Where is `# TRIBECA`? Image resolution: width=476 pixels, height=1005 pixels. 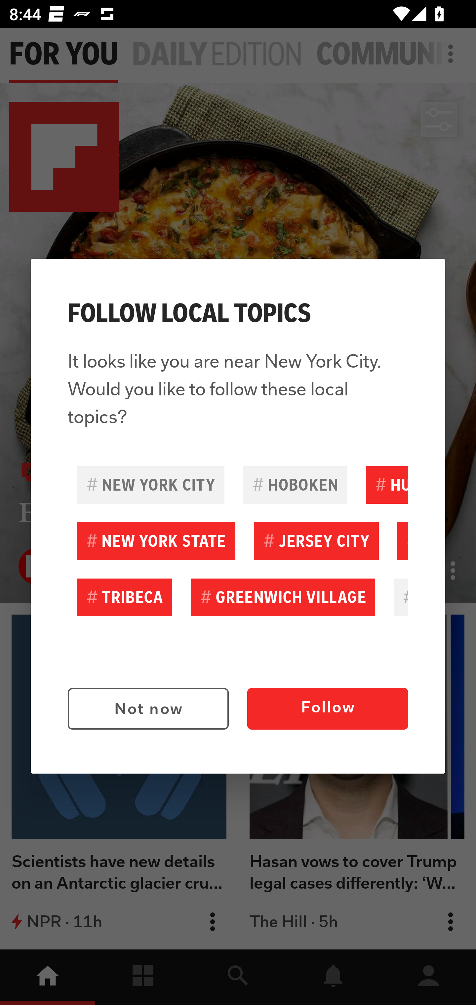 # TRIBECA is located at coordinates (125, 597).